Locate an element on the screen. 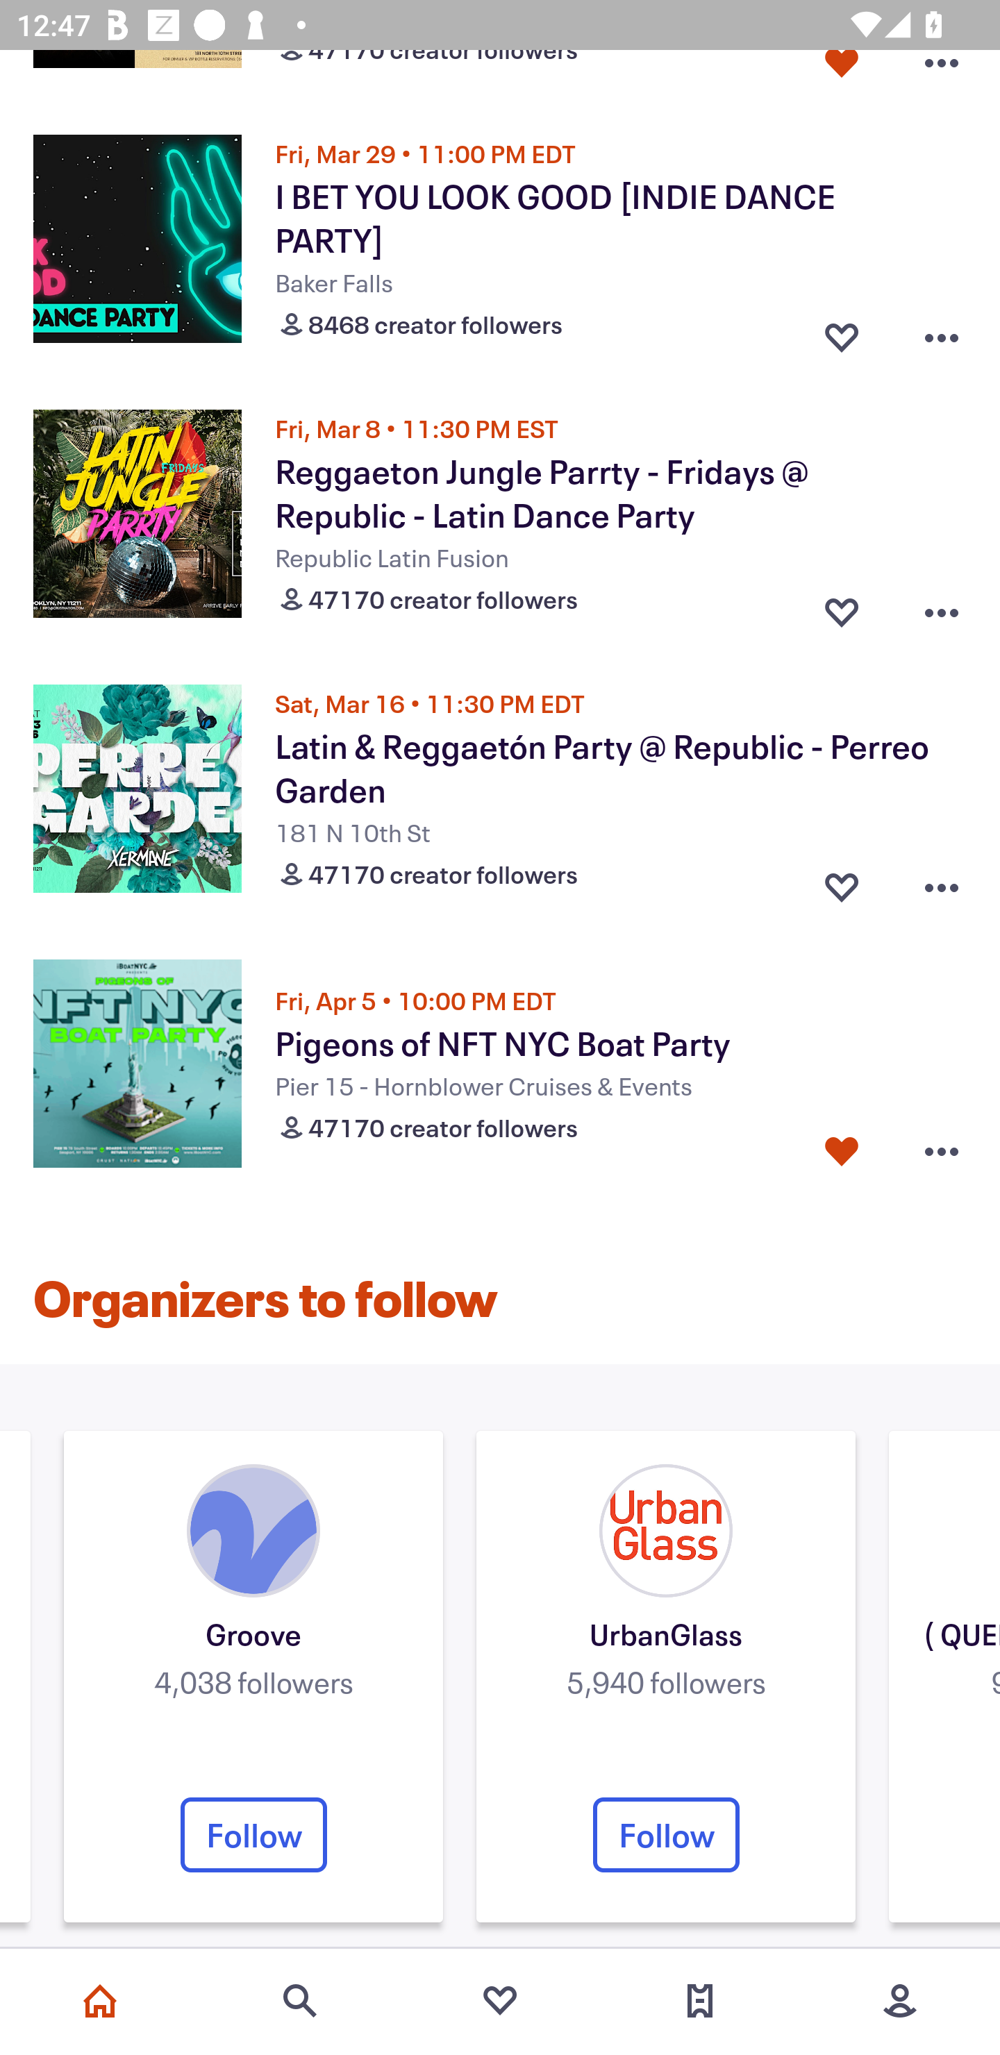  More is located at coordinates (900, 2001).